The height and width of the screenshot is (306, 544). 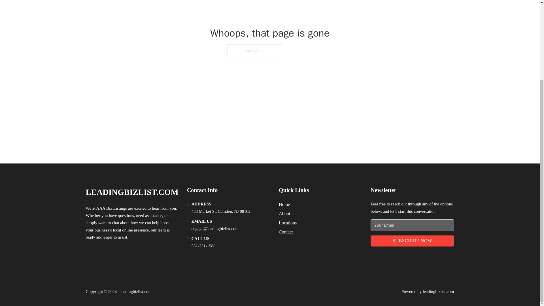 I want to click on About, so click(x=284, y=213).